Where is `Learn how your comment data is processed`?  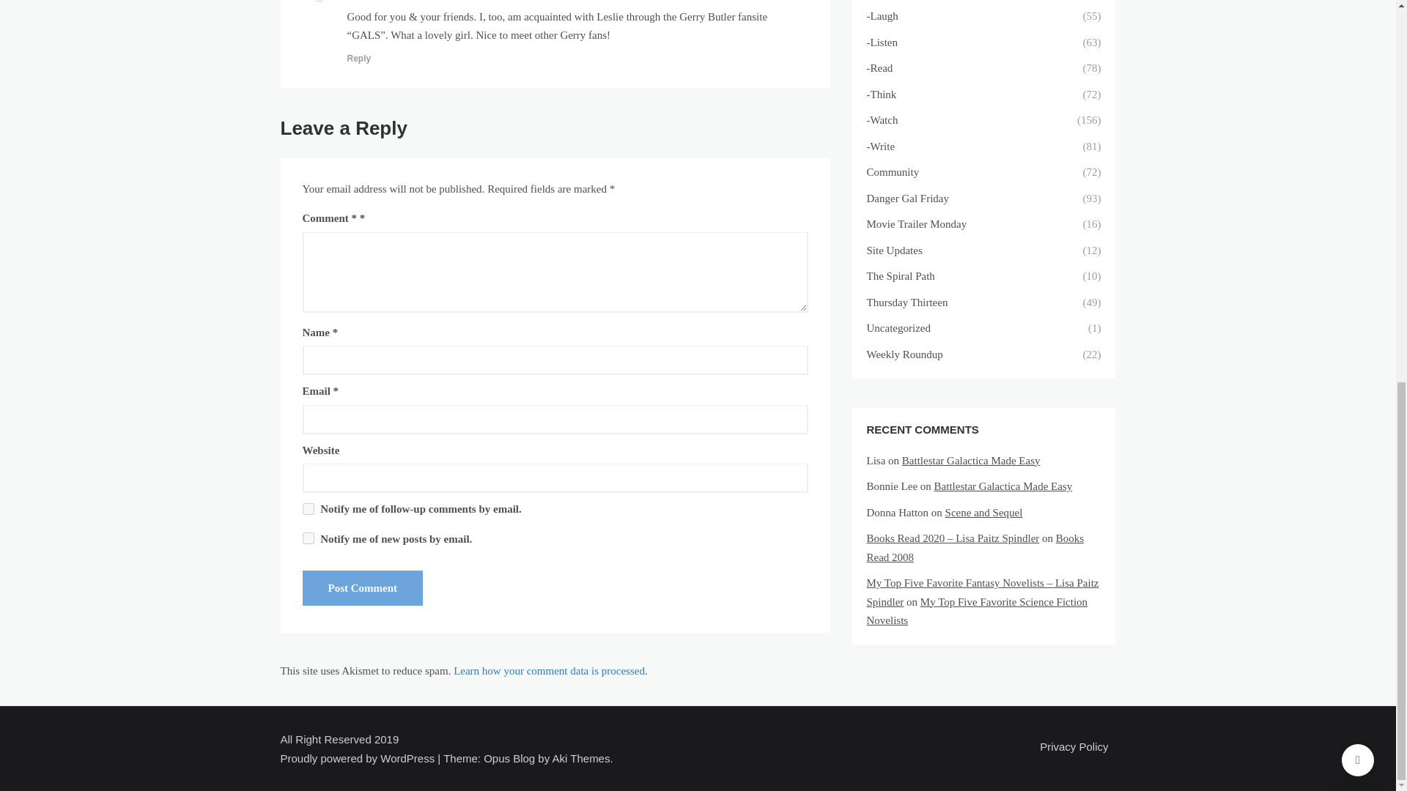
Learn how your comment data is processed is located at coordinates (548, 671).